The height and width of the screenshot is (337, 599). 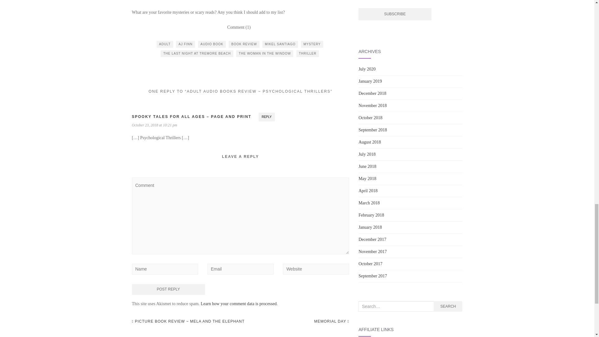 I want to click on Search for:, so click(x=396, y=306).